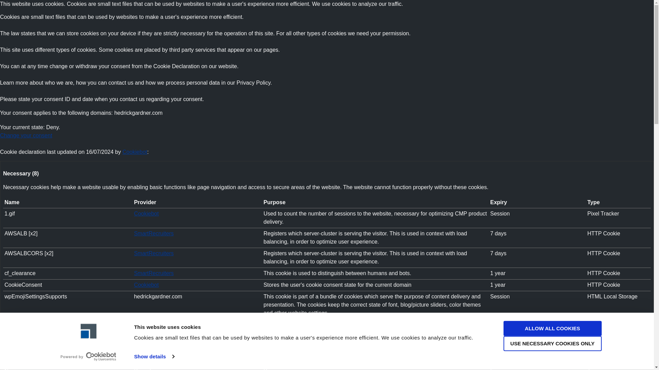  What do you see at coordinates (154, 254) in the screenshot?
I see `SmartRecruiters` at bounding box center [154, 254].